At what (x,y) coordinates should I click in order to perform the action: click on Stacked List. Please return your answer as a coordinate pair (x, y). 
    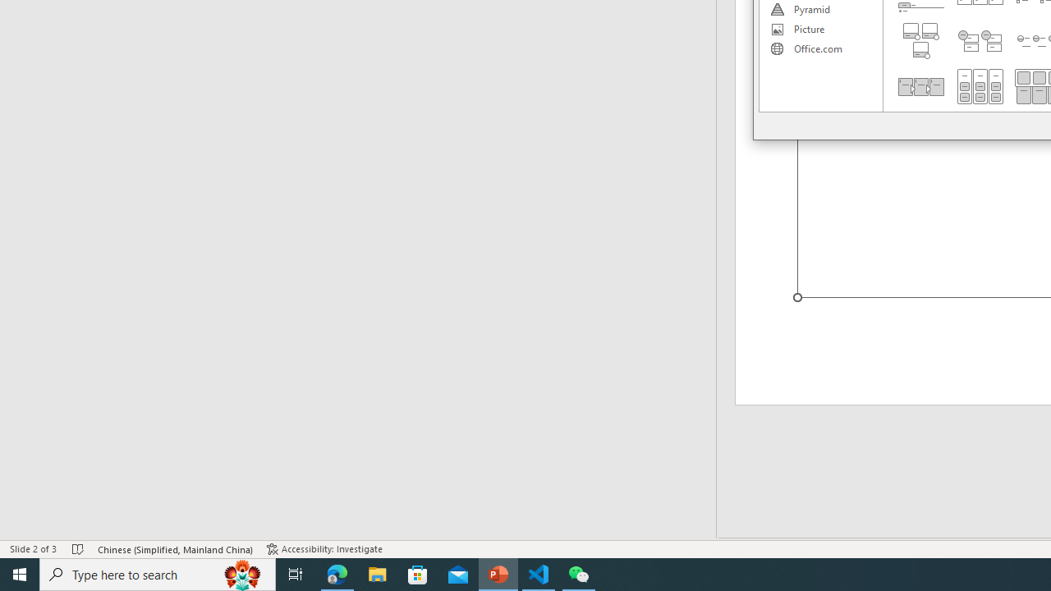
    Looking at the image, I should click on (980, 41).